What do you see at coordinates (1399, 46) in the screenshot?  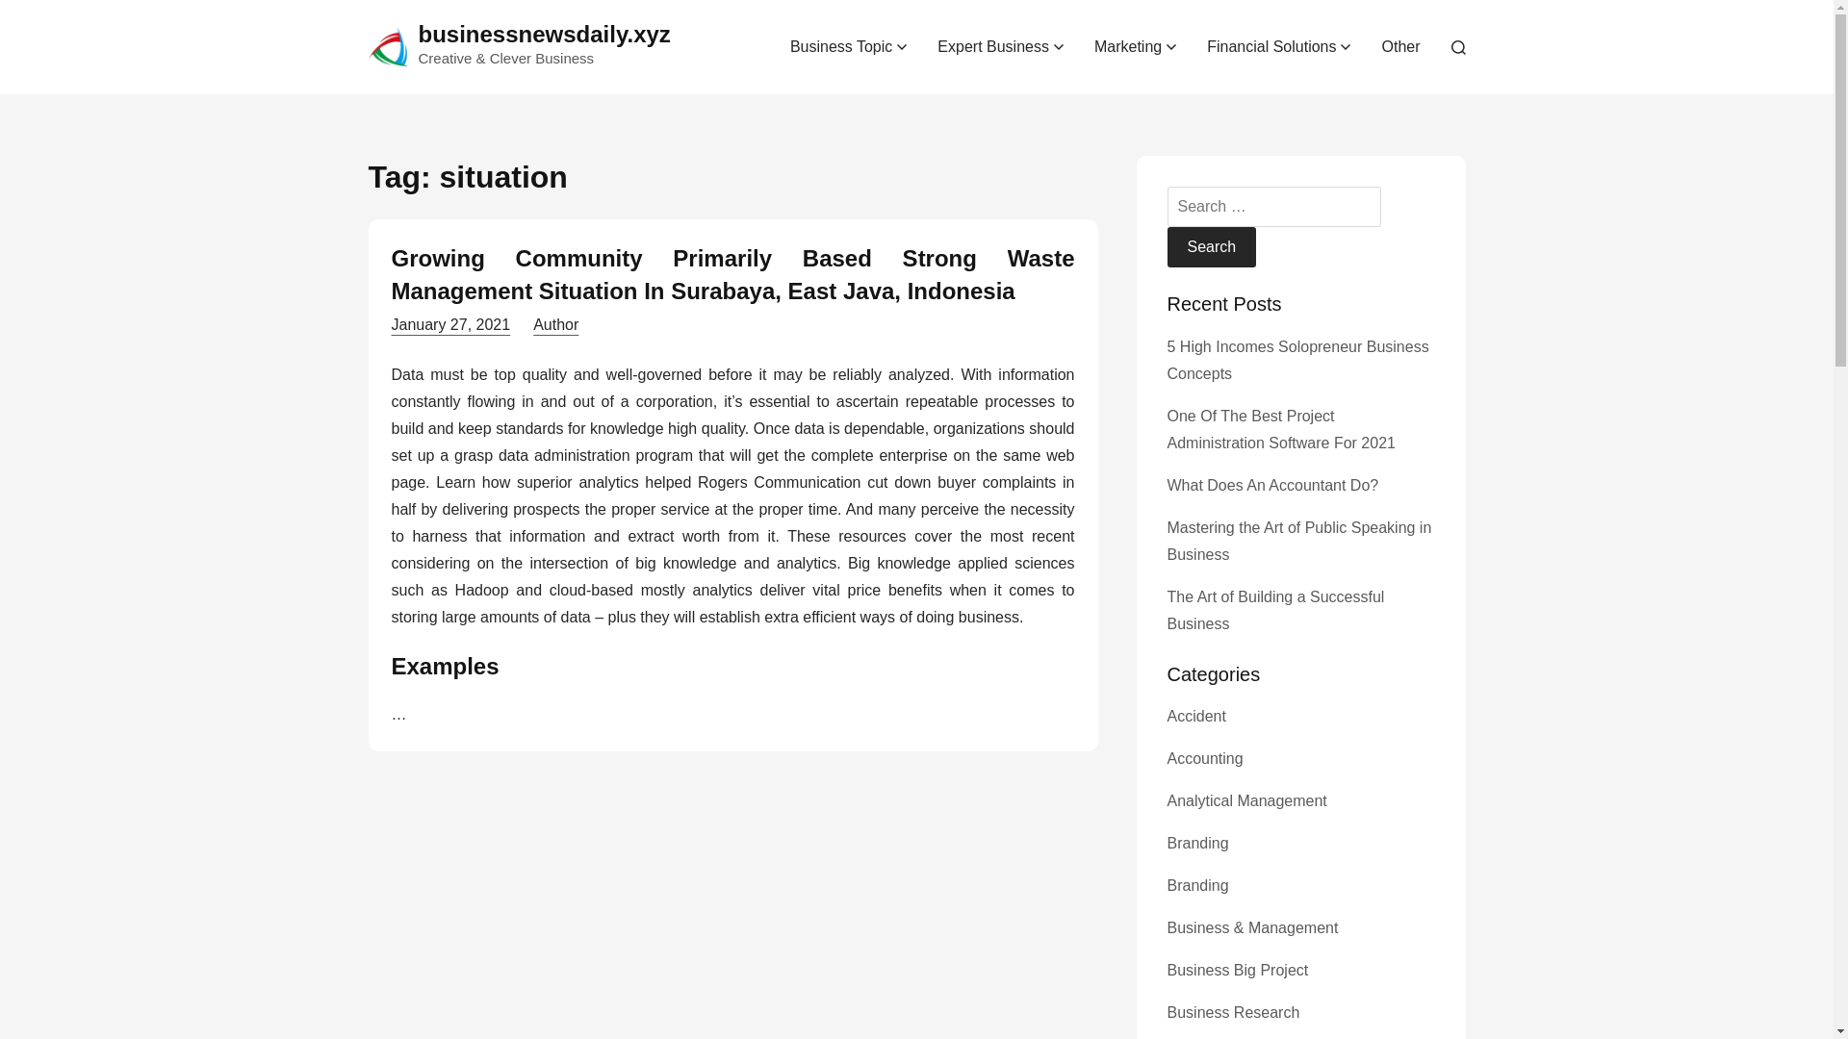 I see `Other` at bounding box center [1399, 46].